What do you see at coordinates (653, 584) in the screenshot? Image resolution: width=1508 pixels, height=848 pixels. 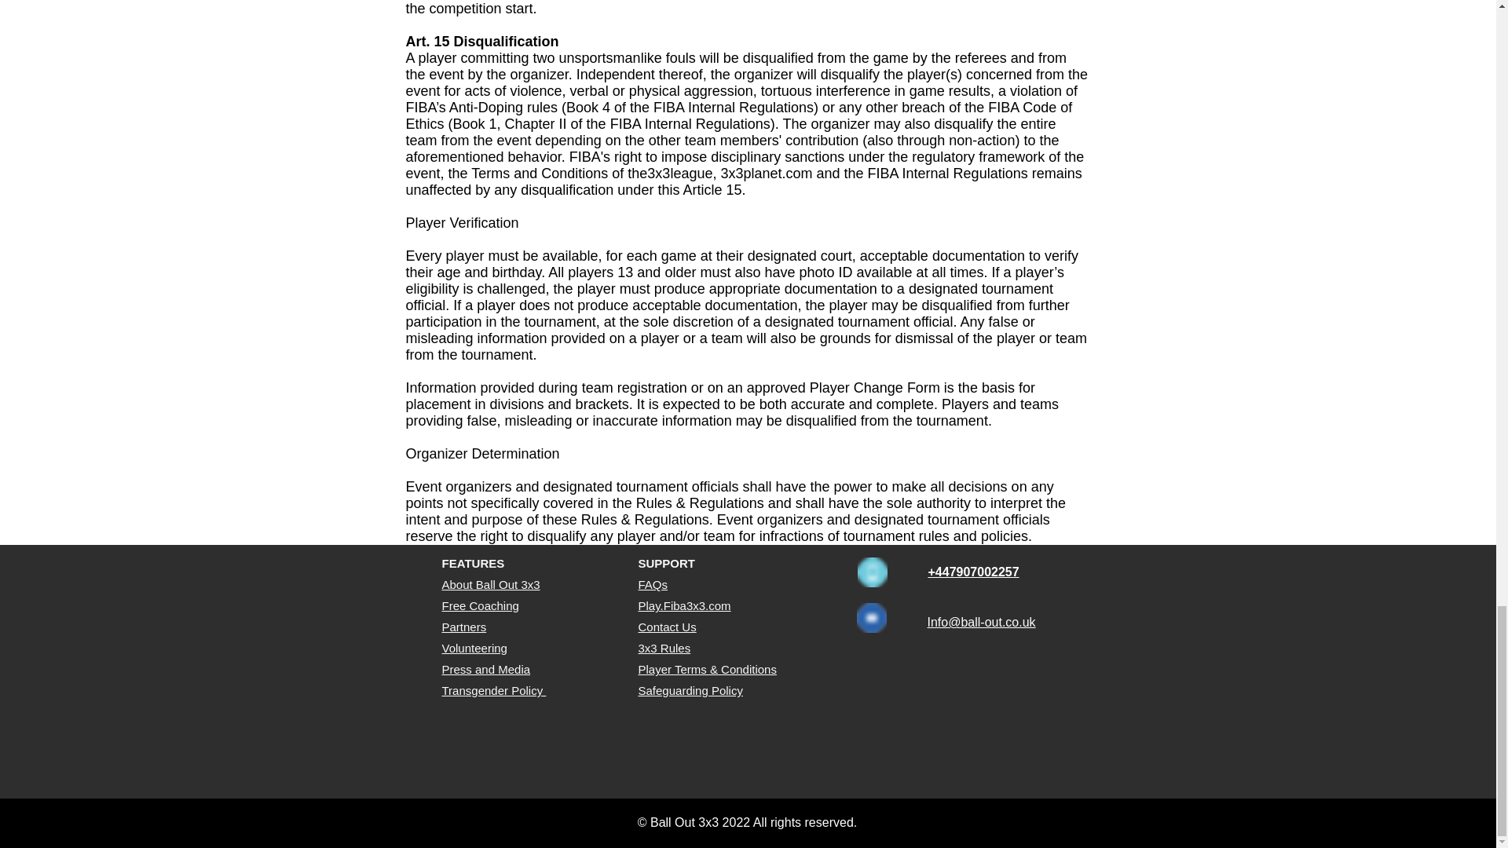 I see `FAQs` at bounding box center [653, 584].